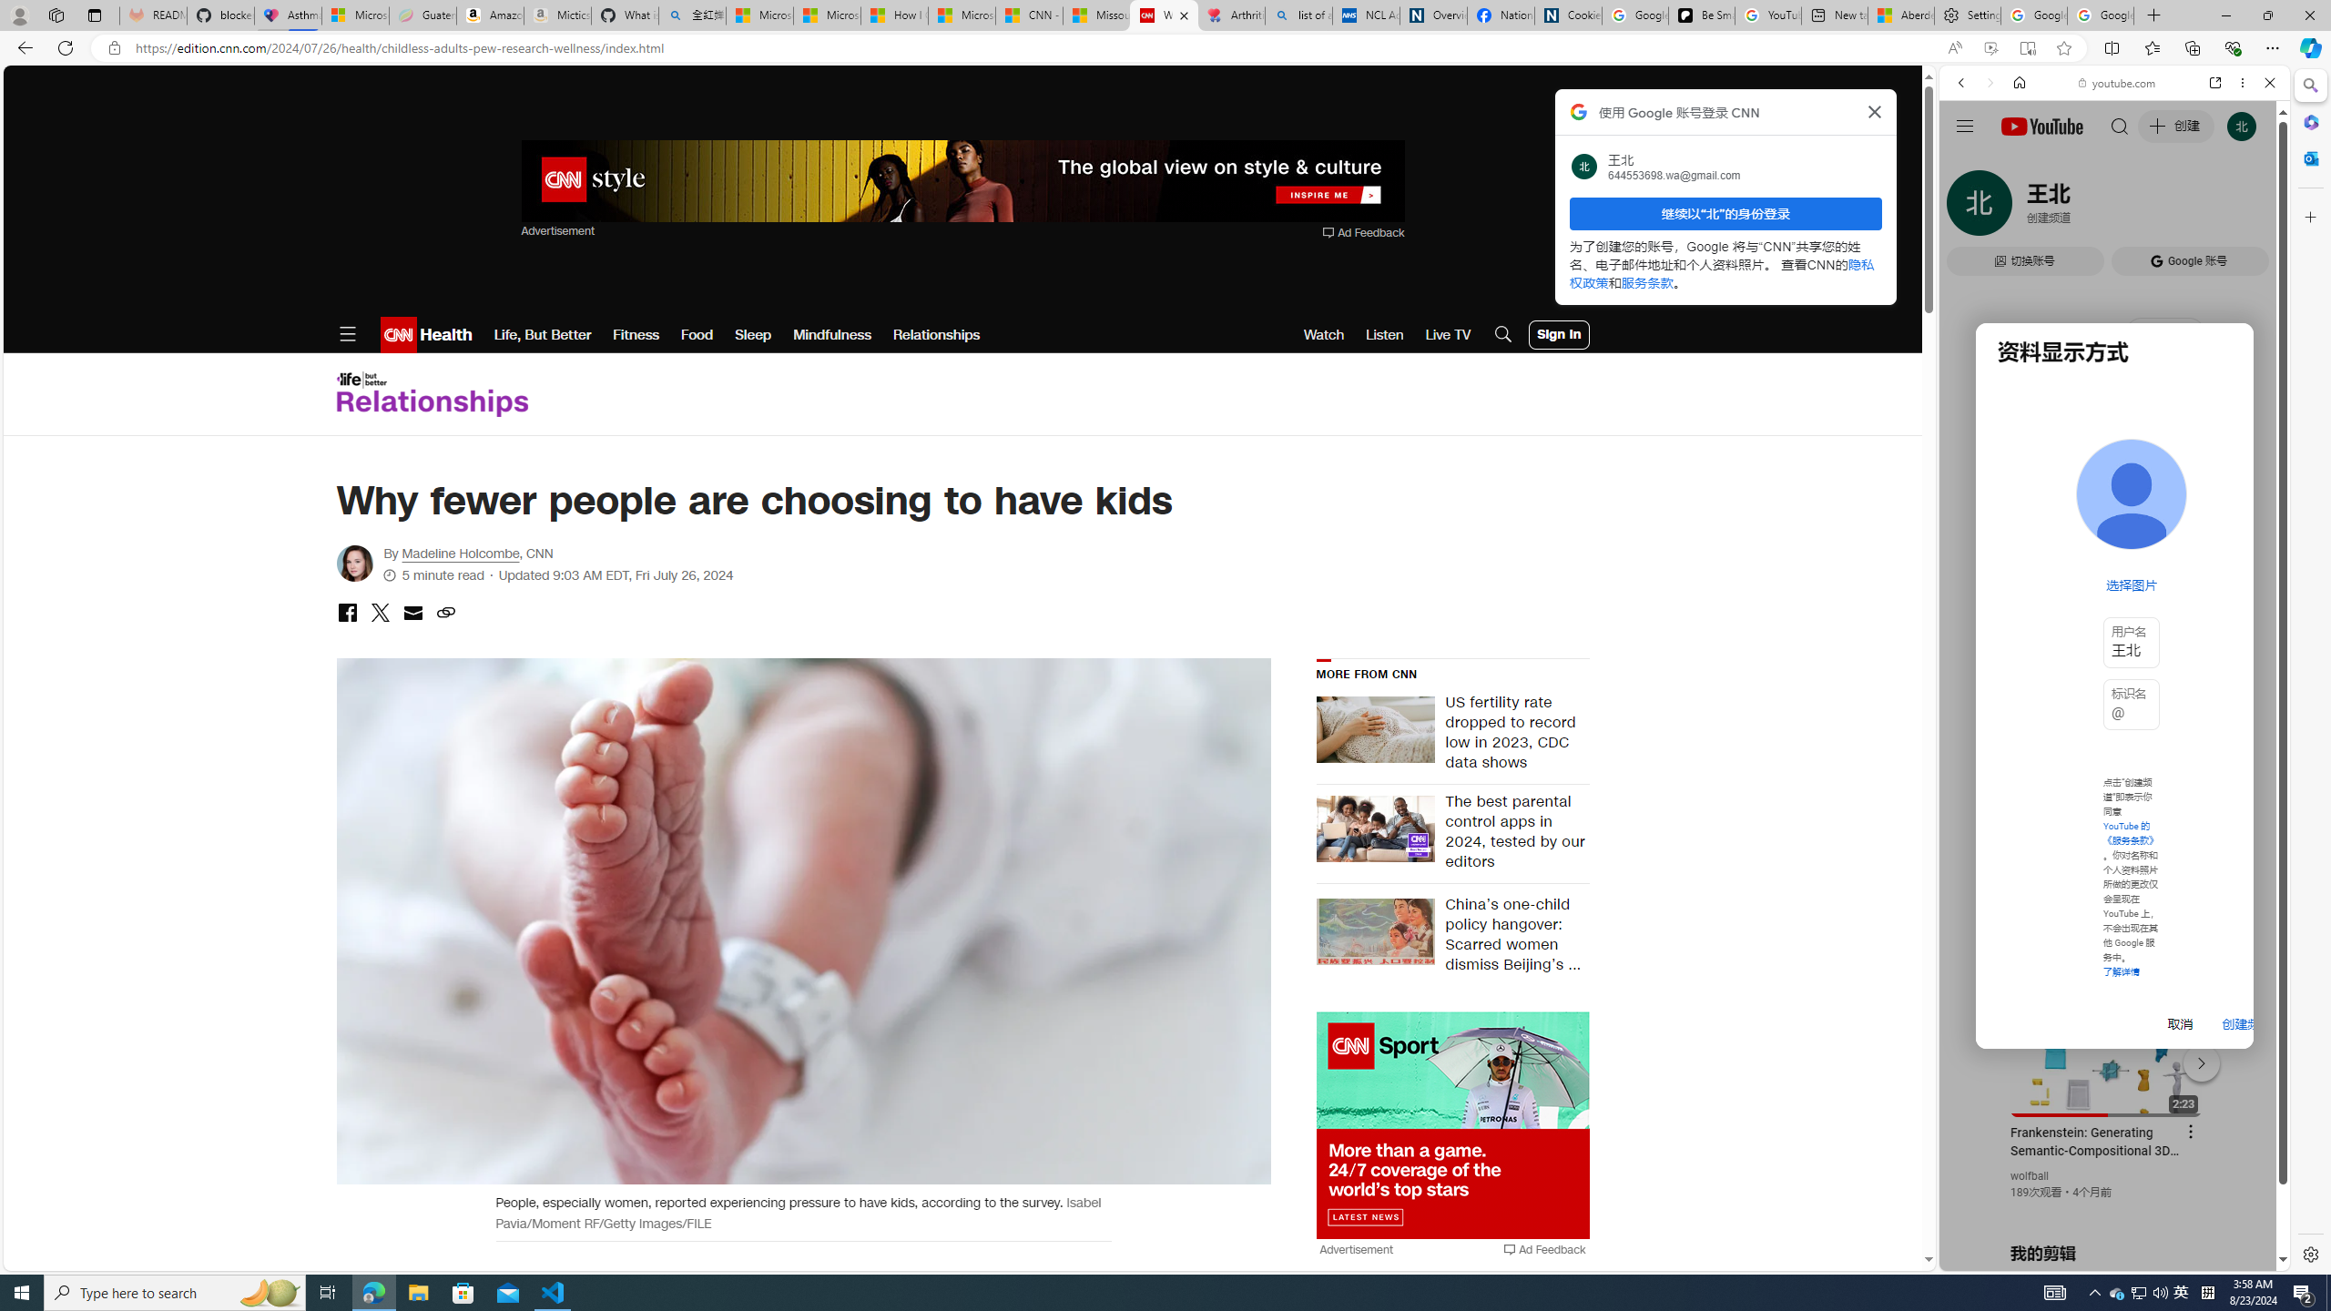 Image resolution: width=2331 pixels, height=1311 pixels. I want to click on Search videos from youtube.com, so click(2082, 599).